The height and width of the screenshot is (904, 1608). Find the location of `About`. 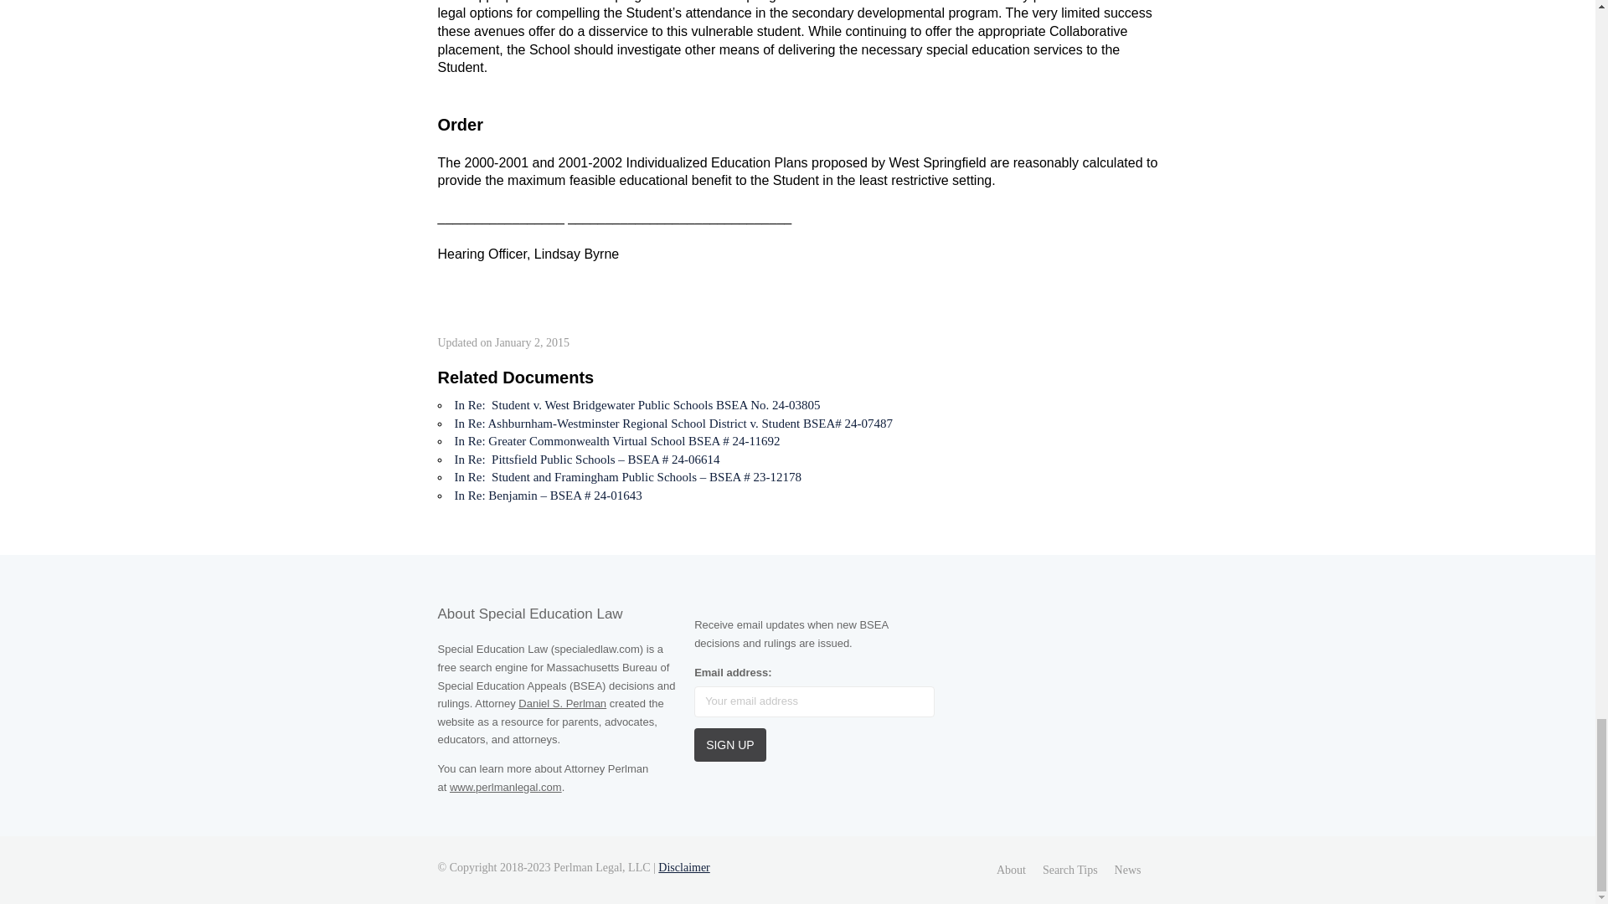

About is located at coordinates (1011, 870).